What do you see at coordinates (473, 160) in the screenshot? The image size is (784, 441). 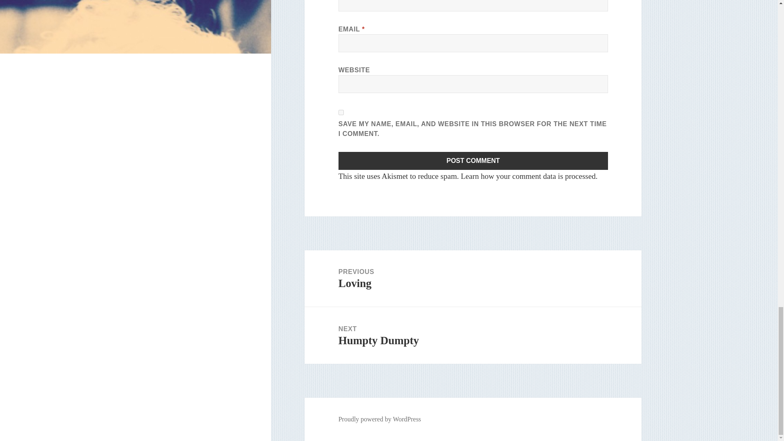 I see `Proudly powered by WordPress` at bounding box center [473, 160].